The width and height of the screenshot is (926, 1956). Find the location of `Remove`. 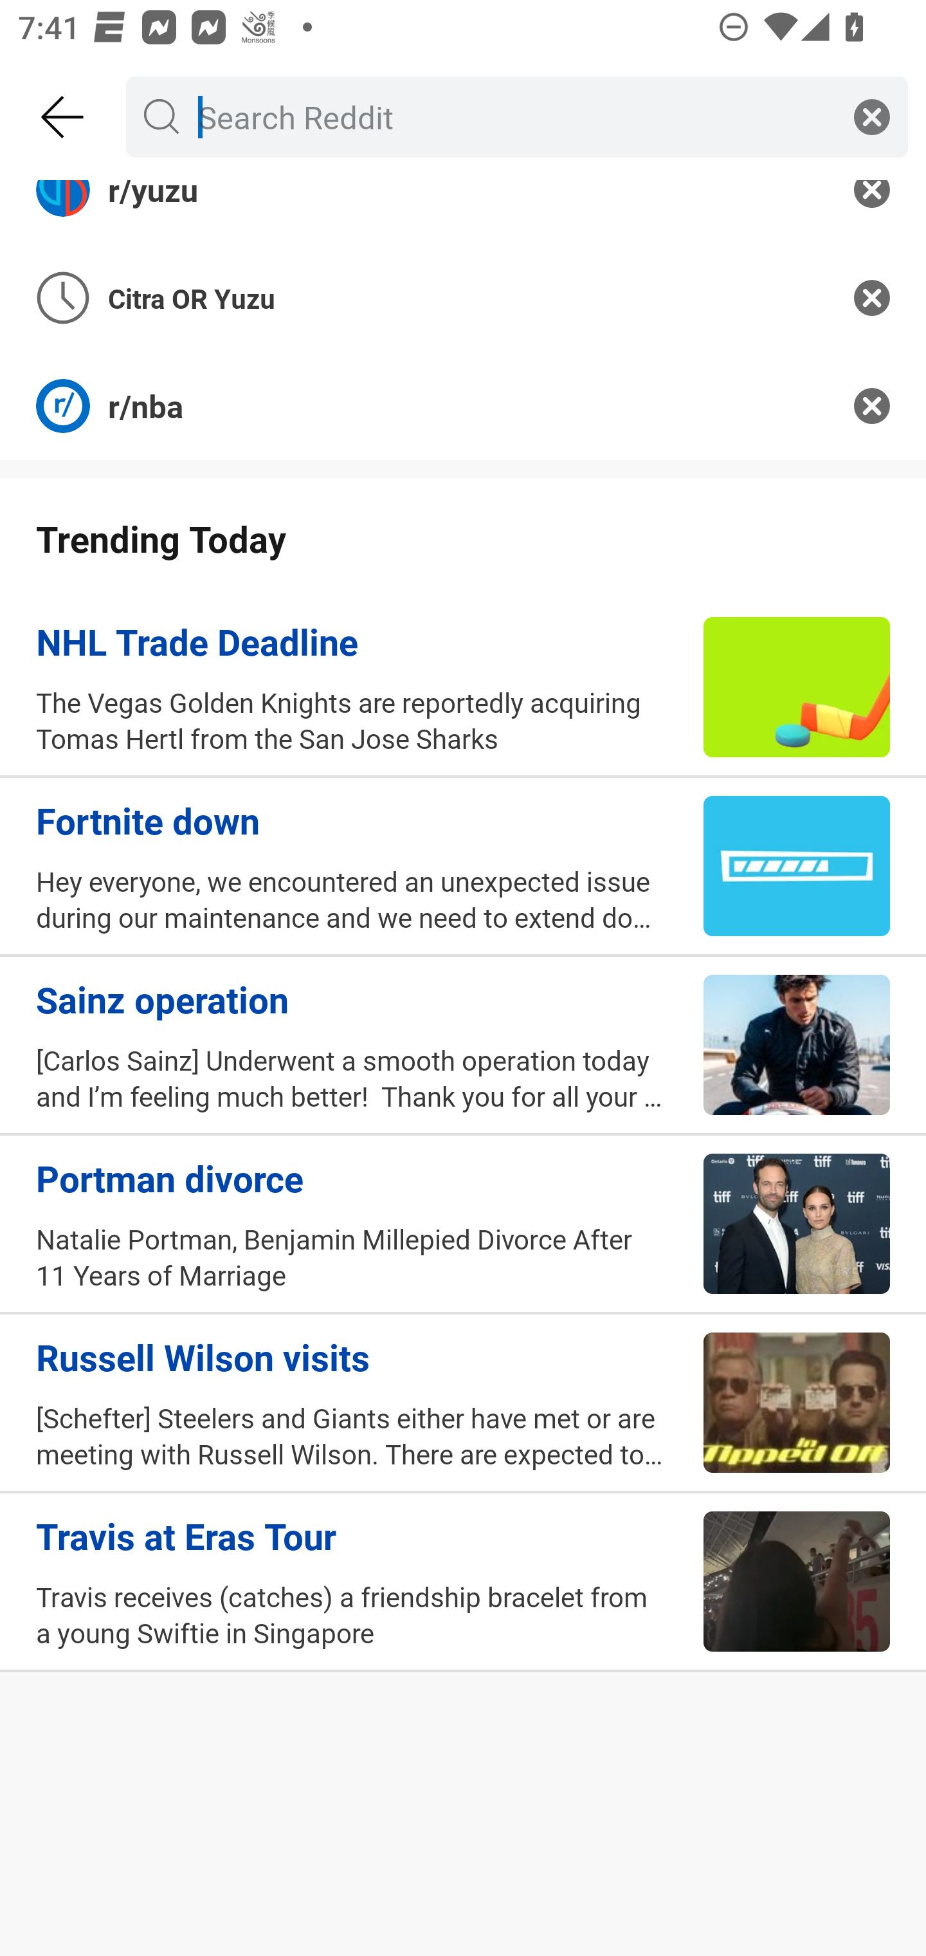

Remove is located at coordinates (872, 299).